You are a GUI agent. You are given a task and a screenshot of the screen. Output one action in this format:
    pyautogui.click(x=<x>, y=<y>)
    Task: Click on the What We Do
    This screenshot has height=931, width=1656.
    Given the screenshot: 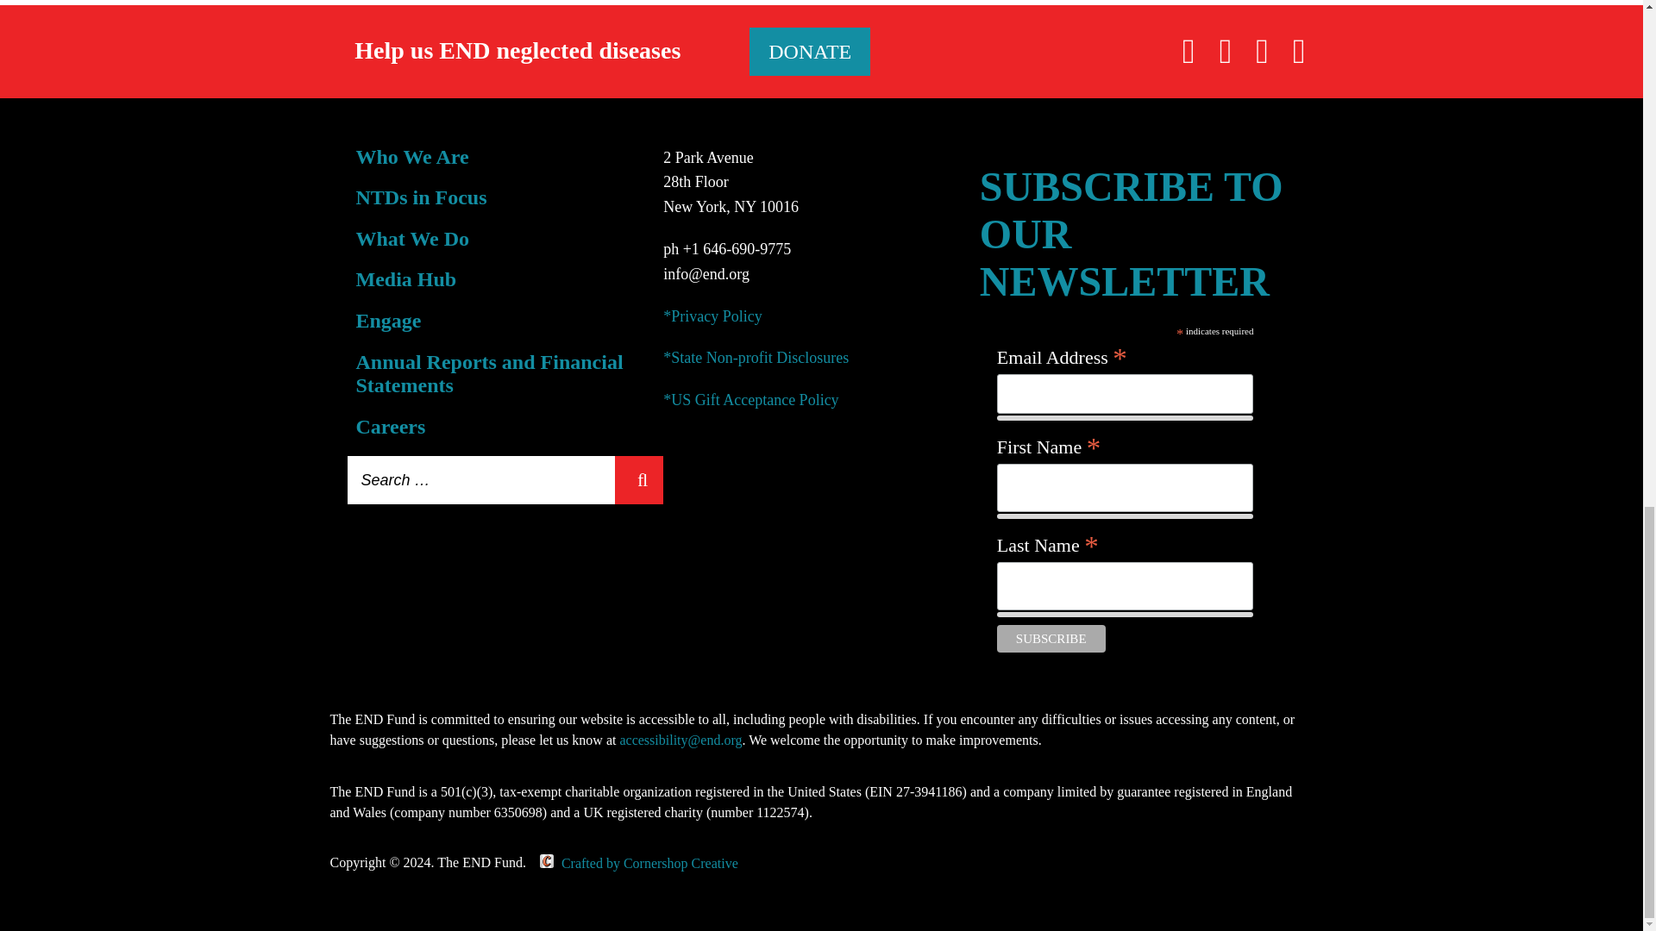 What is the action you would take?
    pyautogui.click(x=412, y=238)
    